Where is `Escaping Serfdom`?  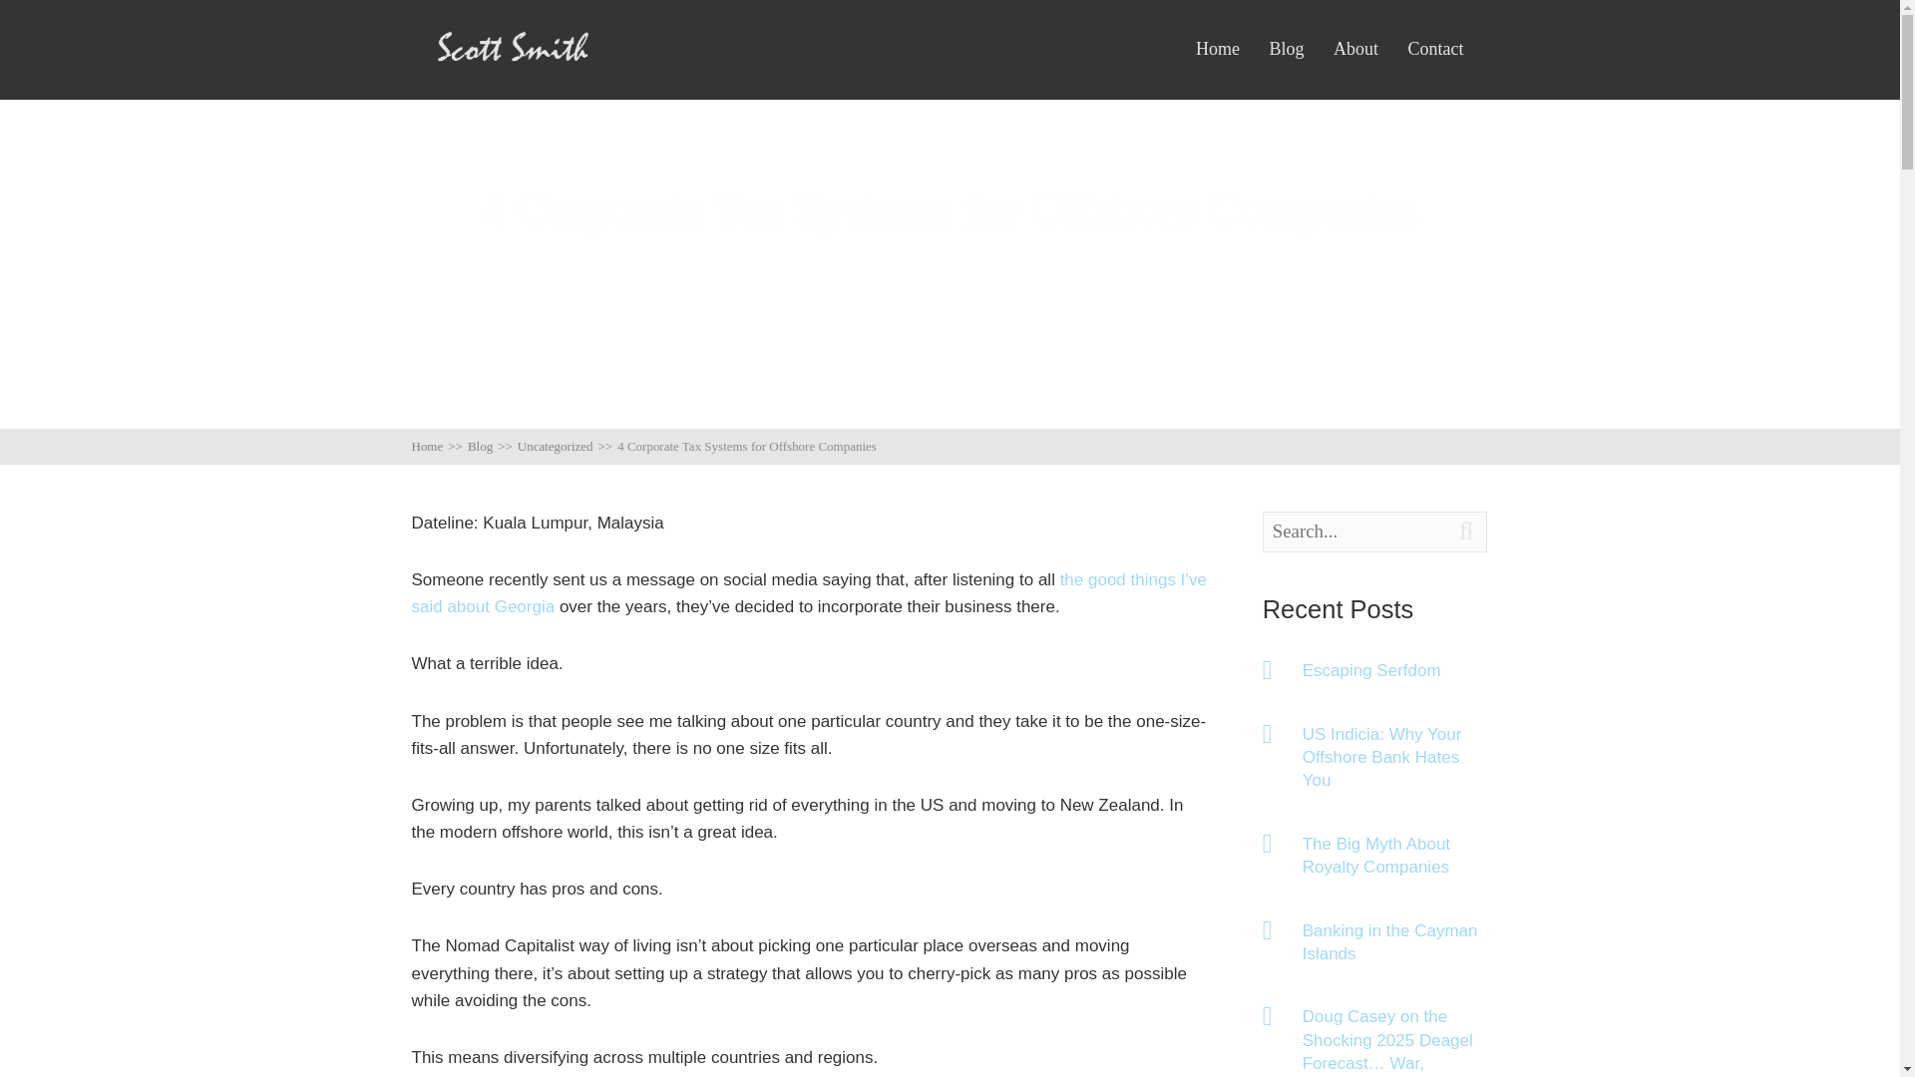
Escaping Serfdom is located at coordinates (1395, 670).